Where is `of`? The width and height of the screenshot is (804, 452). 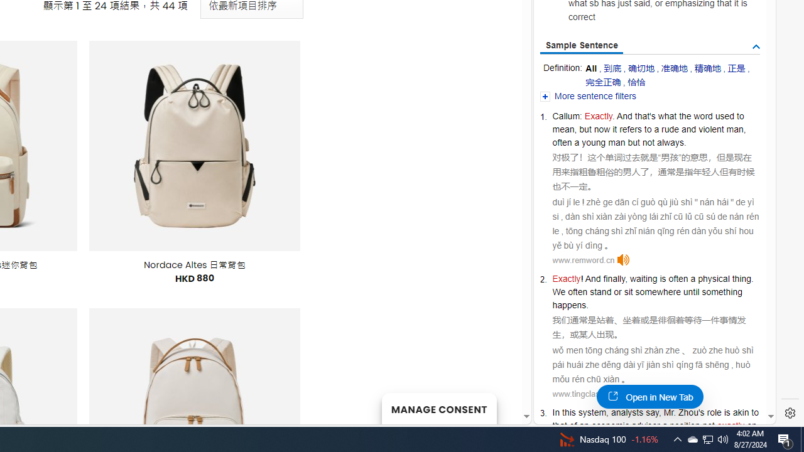
of is located at coordinates (573, 426).